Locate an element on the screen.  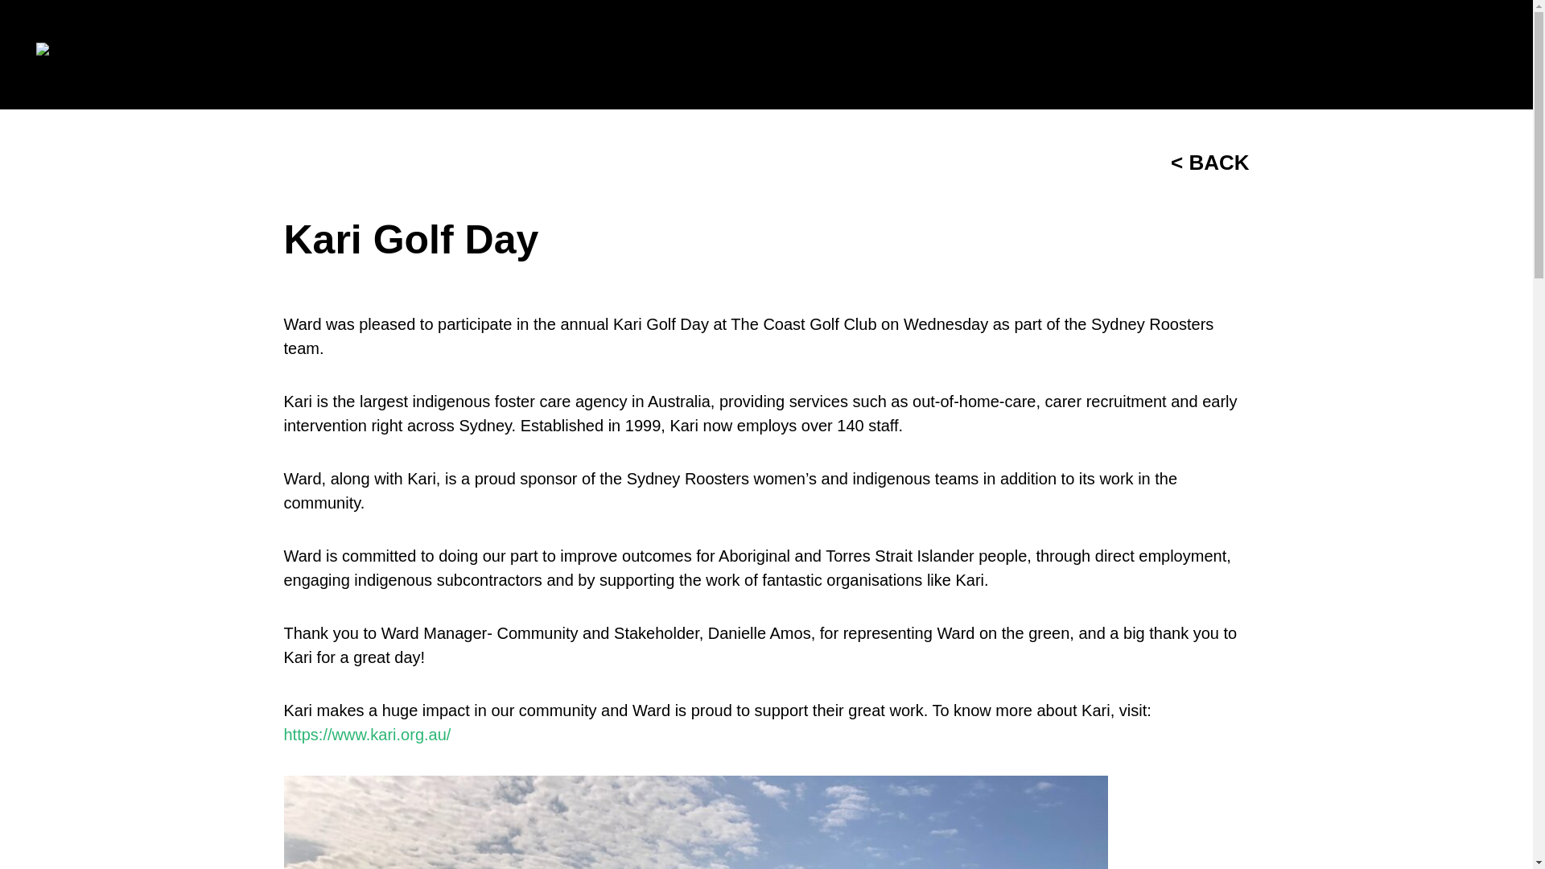
Search is located at coordinates (1465, 55).